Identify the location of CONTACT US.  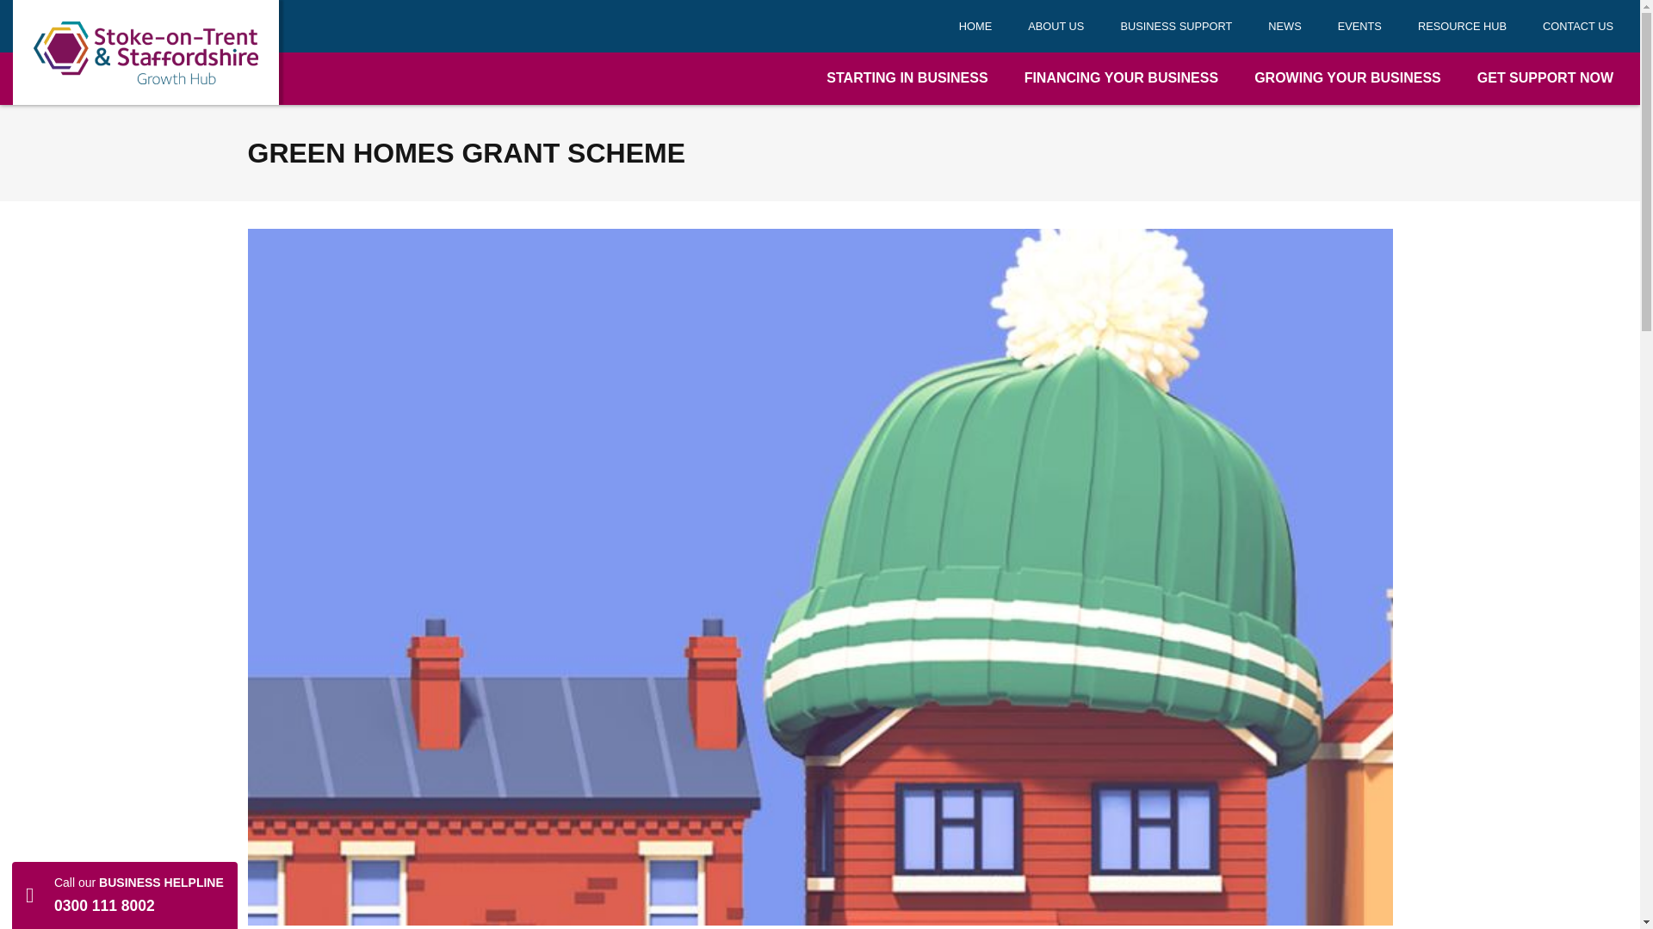
(1577, 26).